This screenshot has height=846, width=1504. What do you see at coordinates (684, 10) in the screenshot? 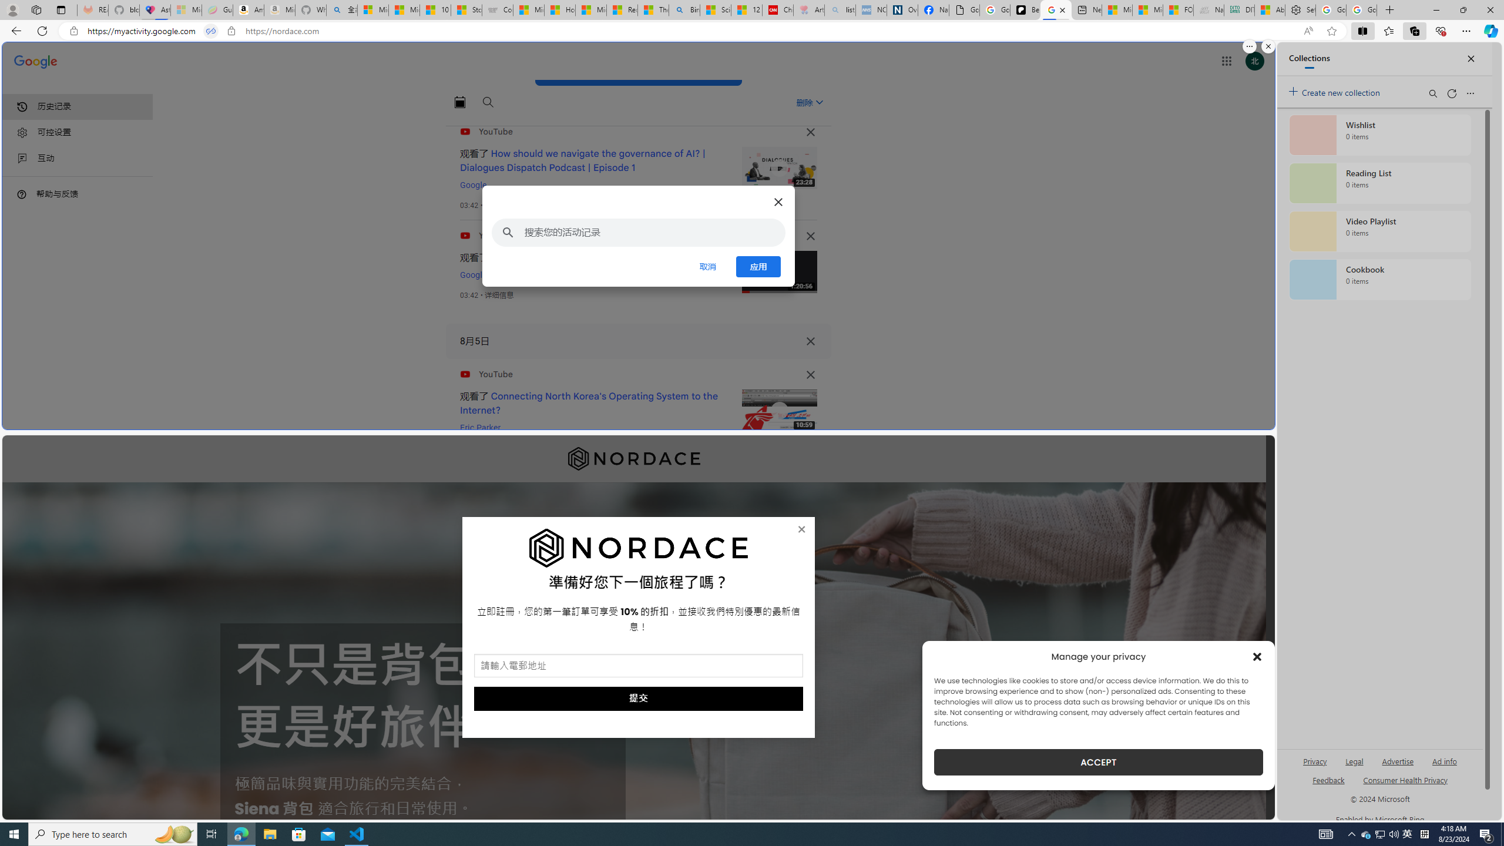
I see `Bing` at bounding box center [684, 10].